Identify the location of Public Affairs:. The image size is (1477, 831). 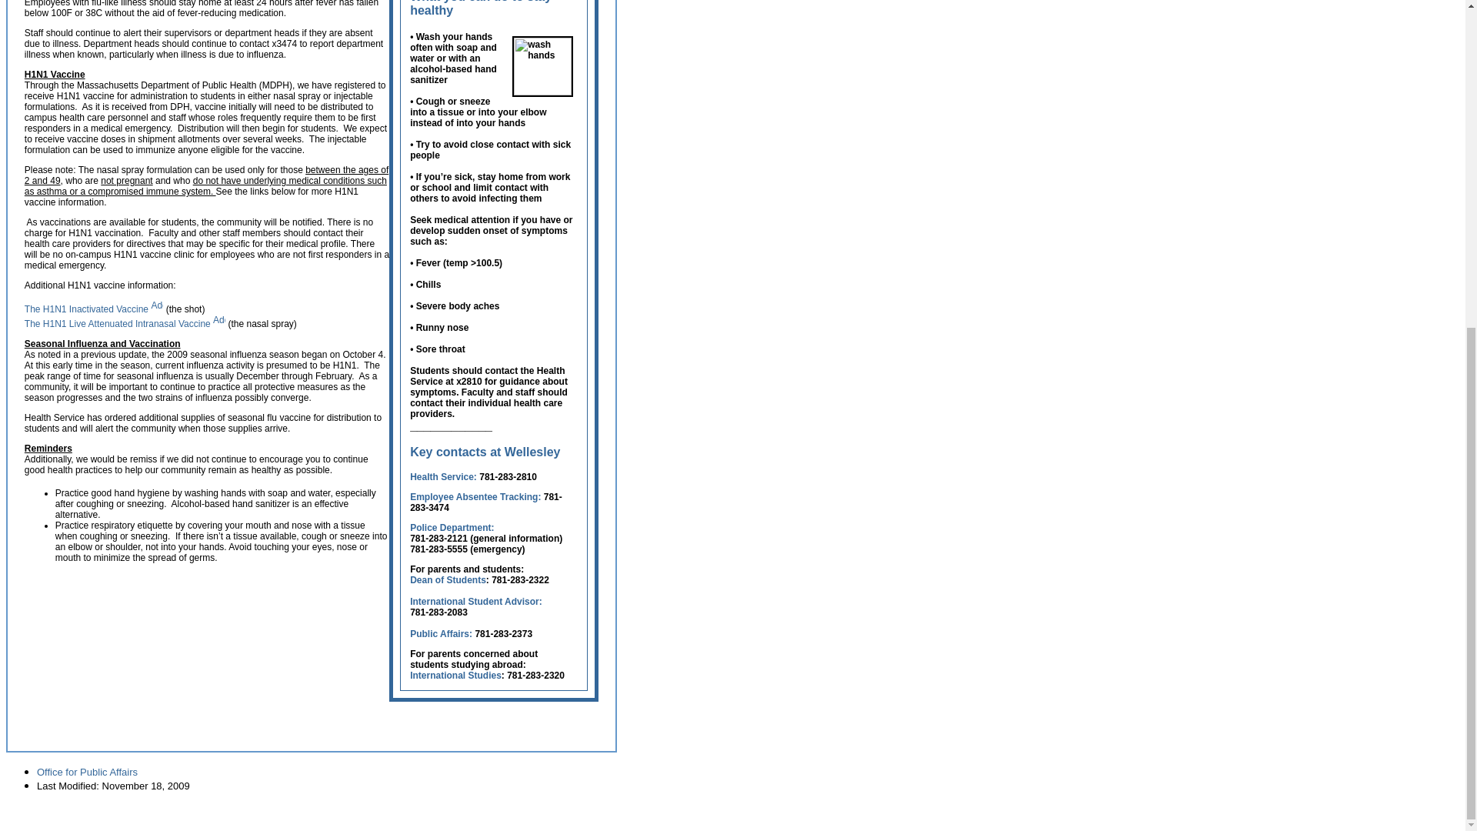
(442, 633).